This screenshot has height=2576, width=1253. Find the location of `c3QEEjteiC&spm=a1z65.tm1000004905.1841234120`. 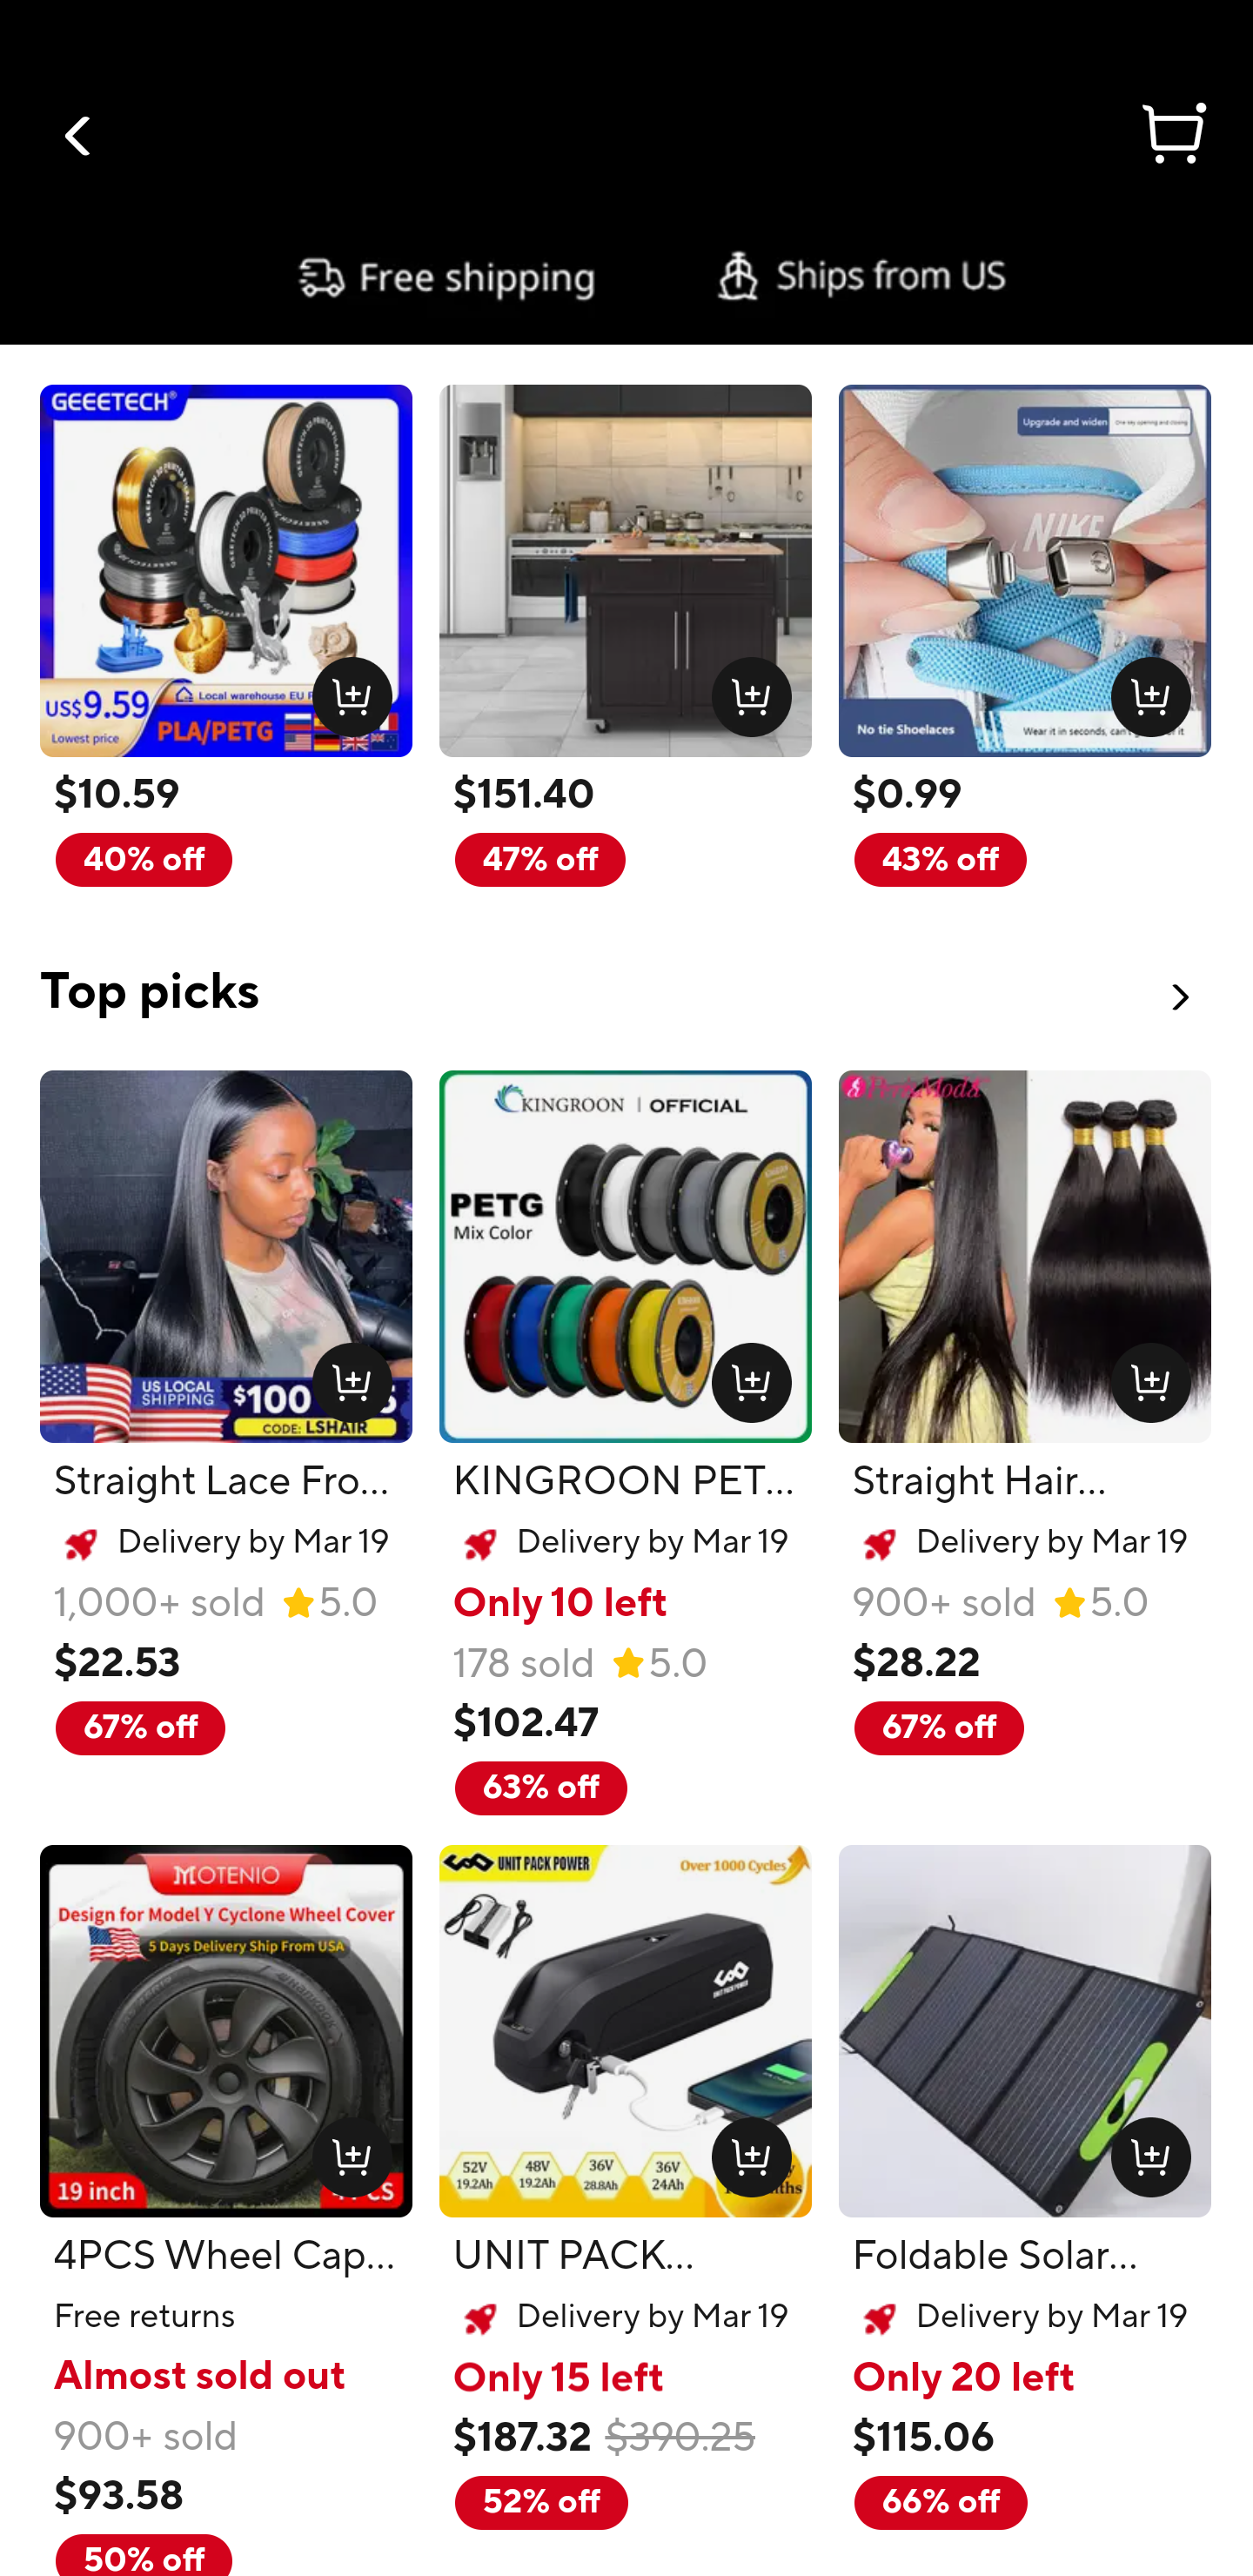

c3QEEjteiC&spm=a1z65.tm1000004905.1841234120 is located at coordinates (626, 277).